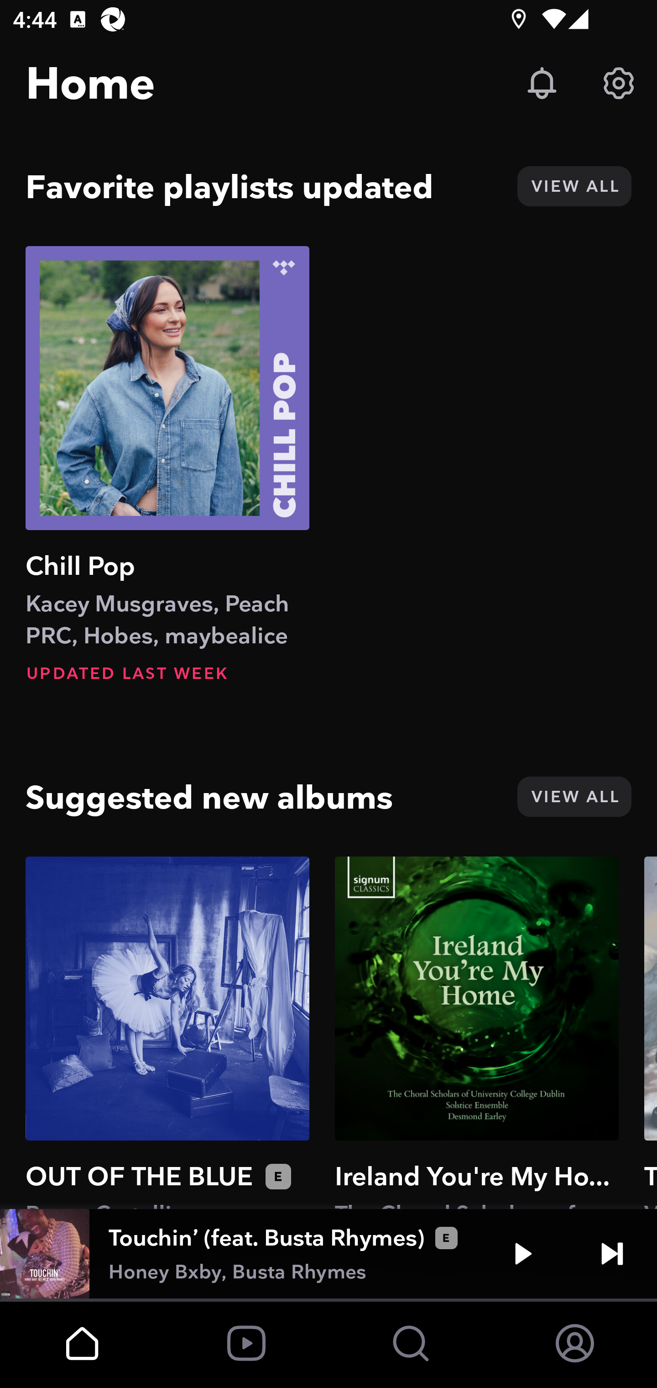  What do you see at coordinates (574, 186) in the screenshot?
I see `VIEW ALL` at bounding box center [574, 186].